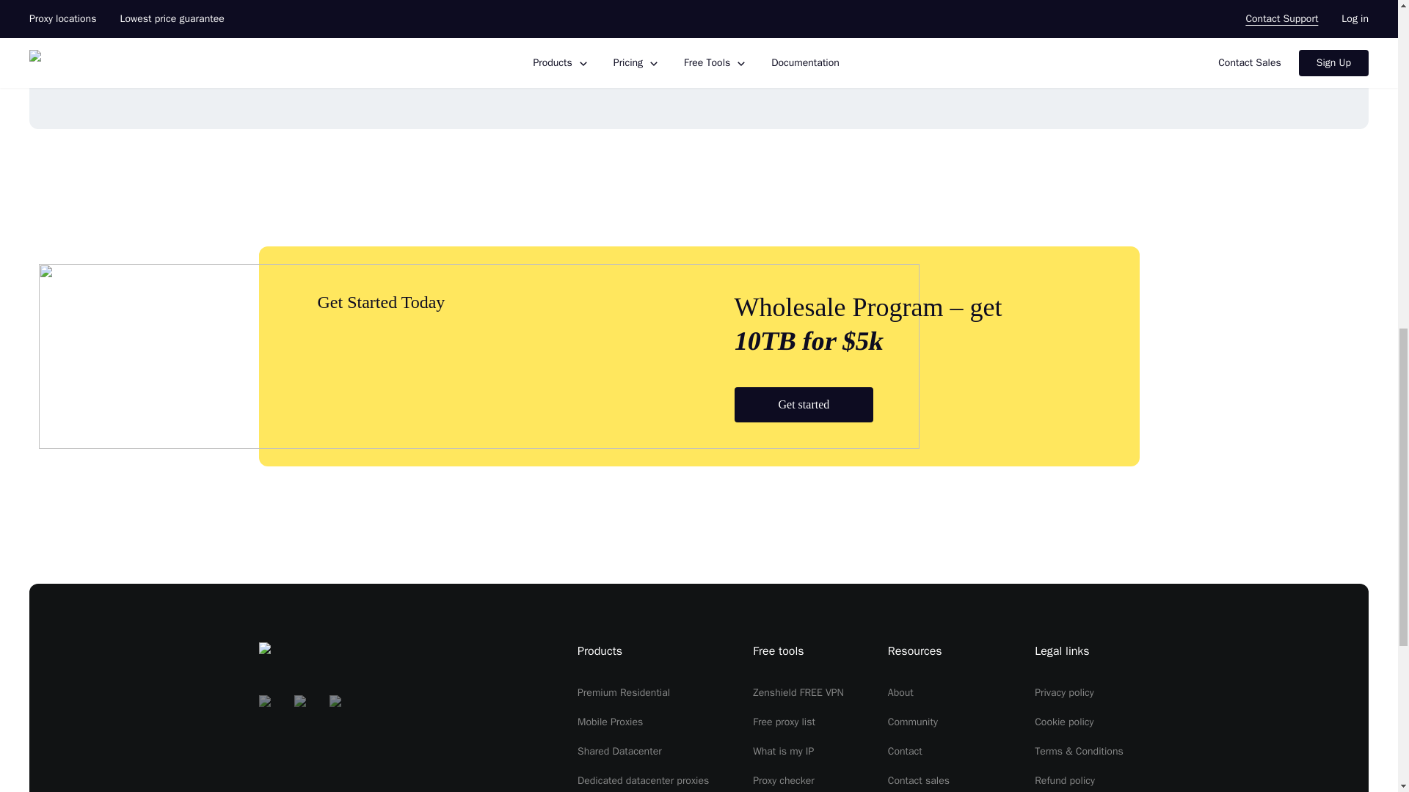 Image resolution: width=1409 pixels, height=792 pixels. What do you see at coordinates (913, 722) in the screenshot?
I see `Community` at bounding box center [913, 722].